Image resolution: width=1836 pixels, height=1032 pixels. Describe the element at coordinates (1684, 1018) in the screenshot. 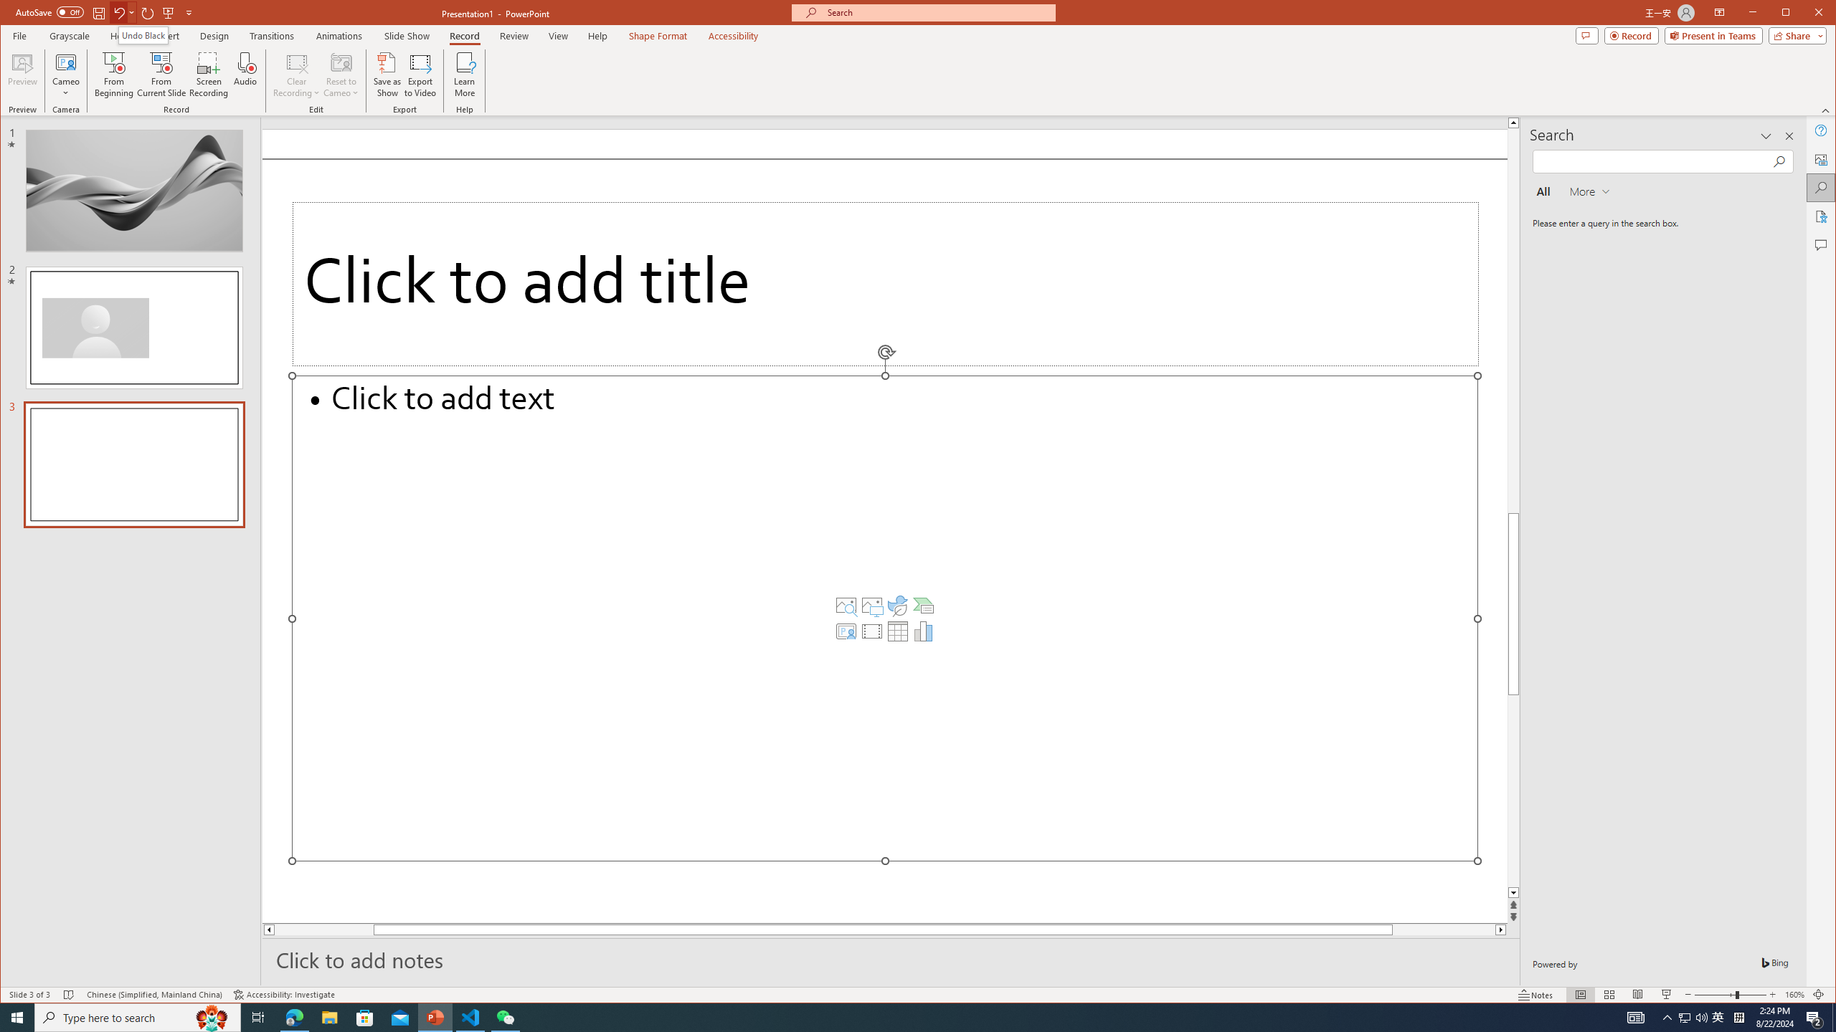

I see `Line down` at that location.